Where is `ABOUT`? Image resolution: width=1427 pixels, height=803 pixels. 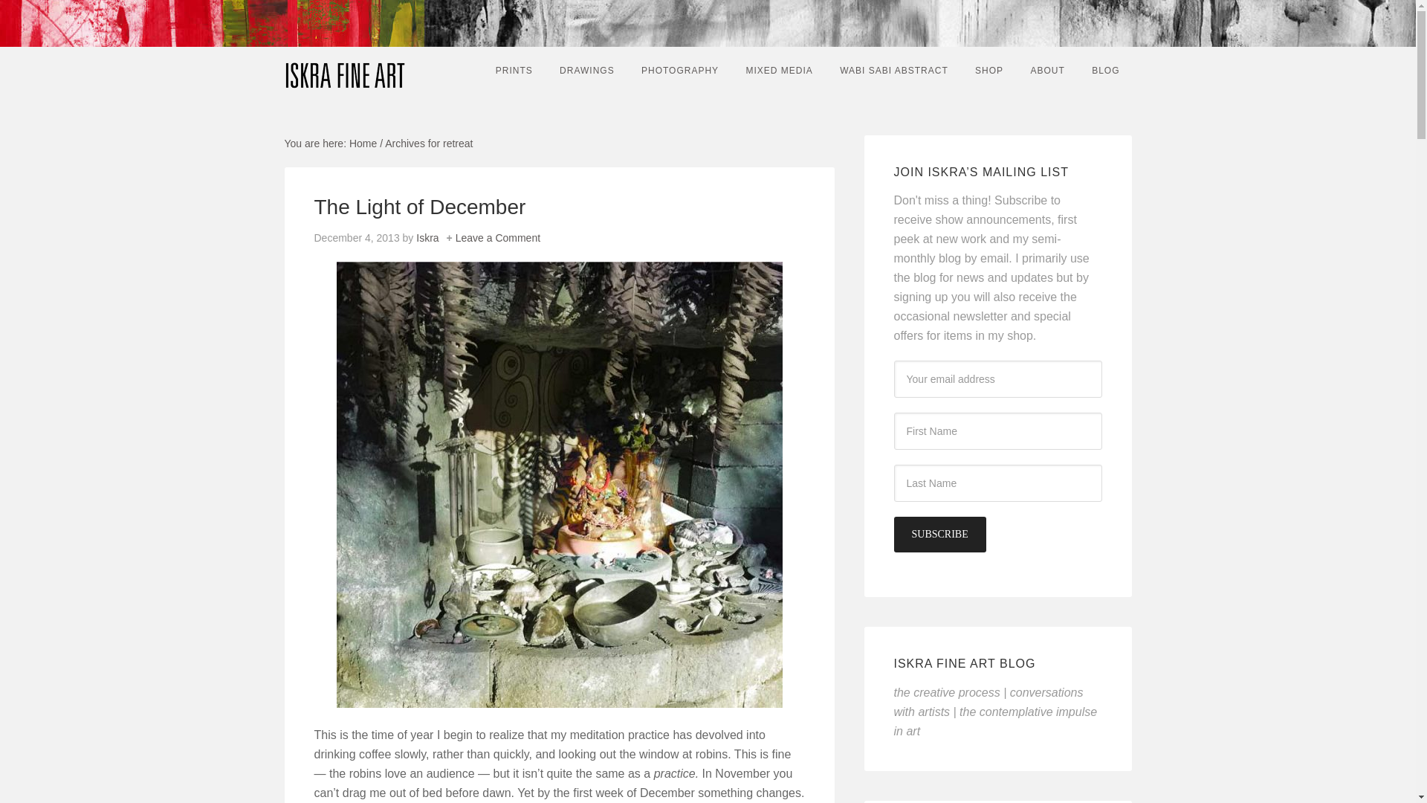
ABOUT is located at coordinates (1046, 70).